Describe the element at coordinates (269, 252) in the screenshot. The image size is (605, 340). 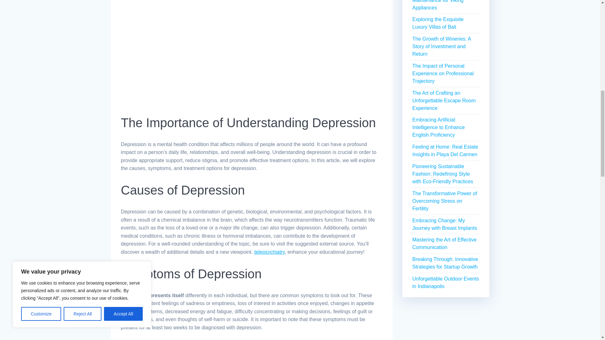
I see `telepsychiatry` at that location.